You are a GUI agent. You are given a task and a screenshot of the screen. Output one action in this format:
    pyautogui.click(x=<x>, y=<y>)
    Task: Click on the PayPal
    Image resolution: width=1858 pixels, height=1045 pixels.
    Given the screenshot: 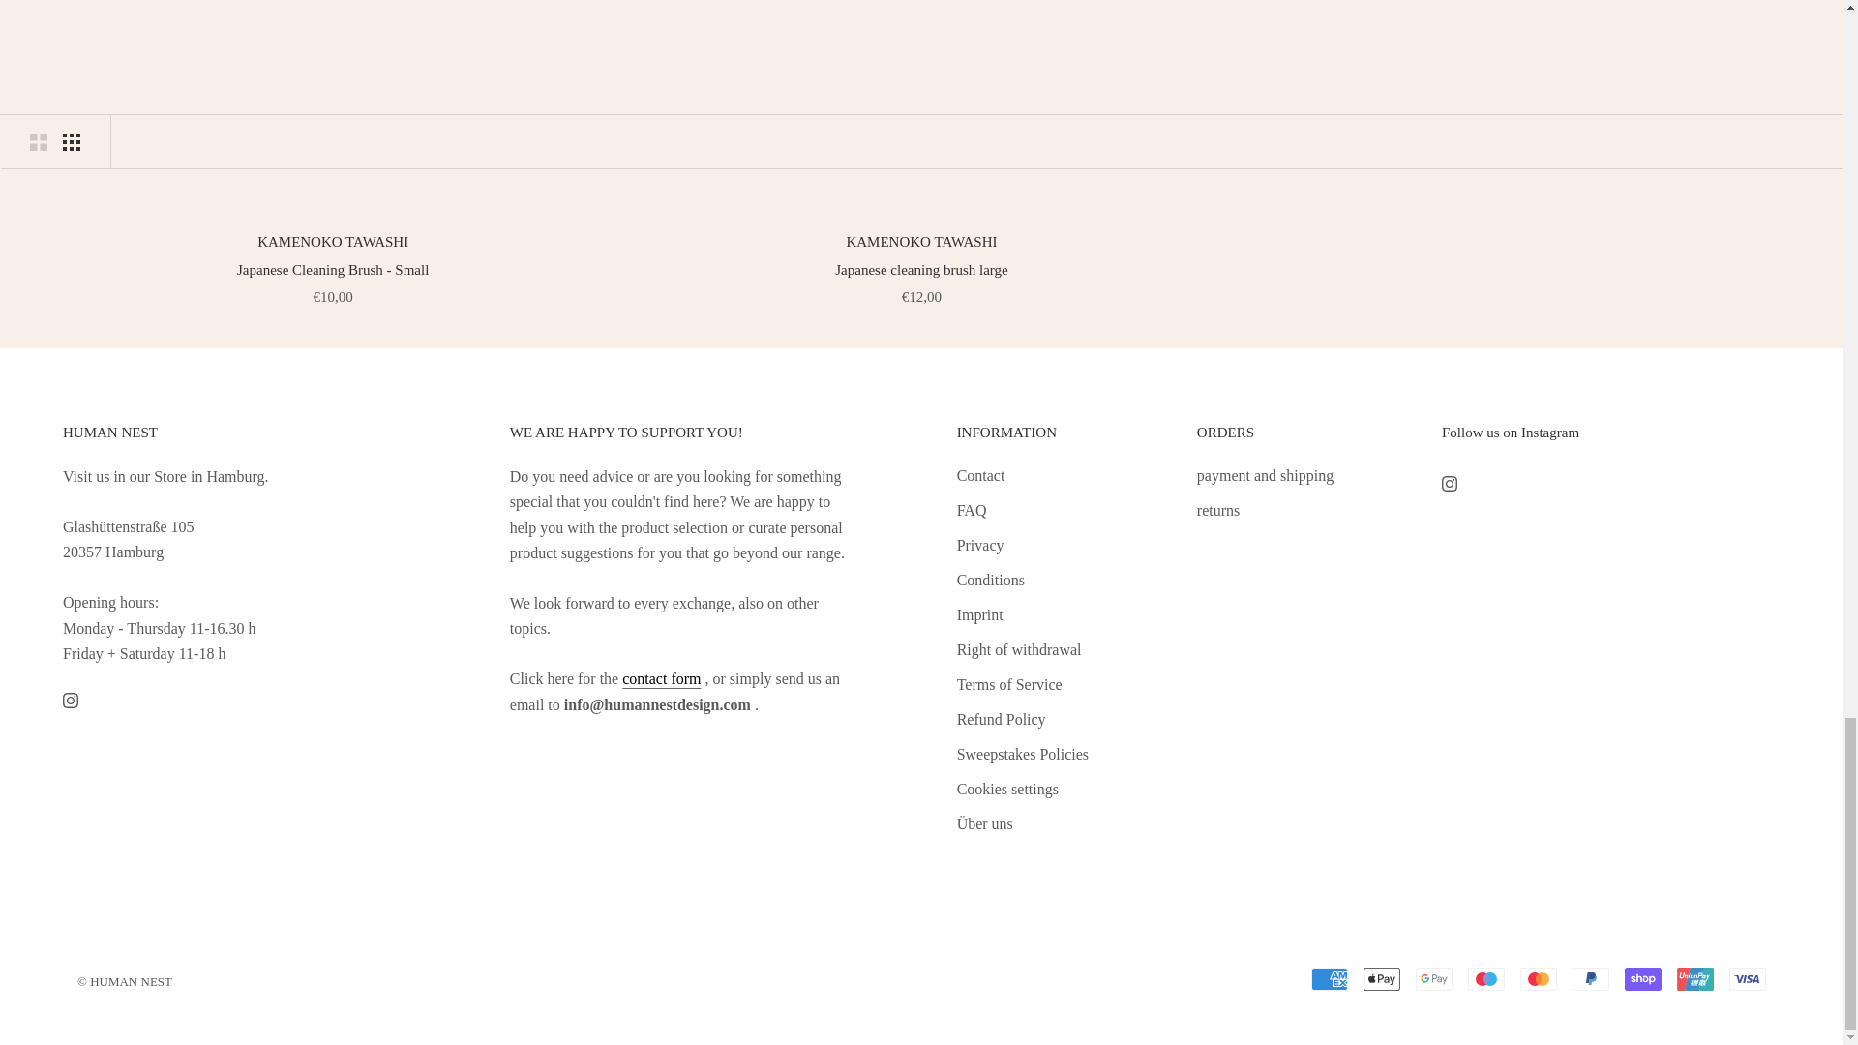 What is the action you would take?
    pyautogui.click(x=1590, y=979)
    